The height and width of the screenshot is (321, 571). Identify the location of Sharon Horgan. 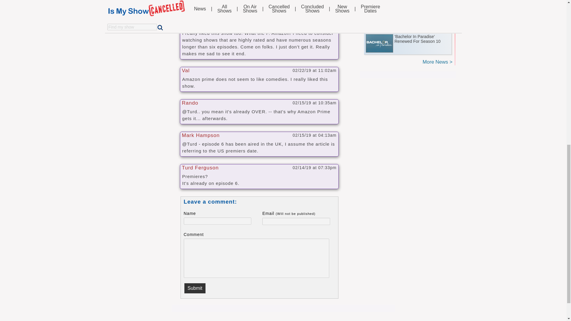
(149, 3).